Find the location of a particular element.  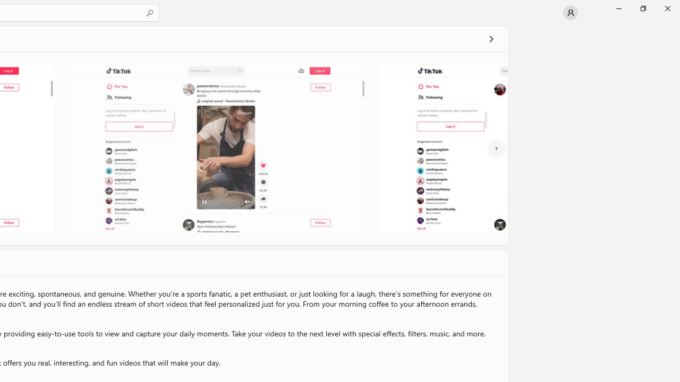

Screenshot 3 is located at coordinates (442, 148).